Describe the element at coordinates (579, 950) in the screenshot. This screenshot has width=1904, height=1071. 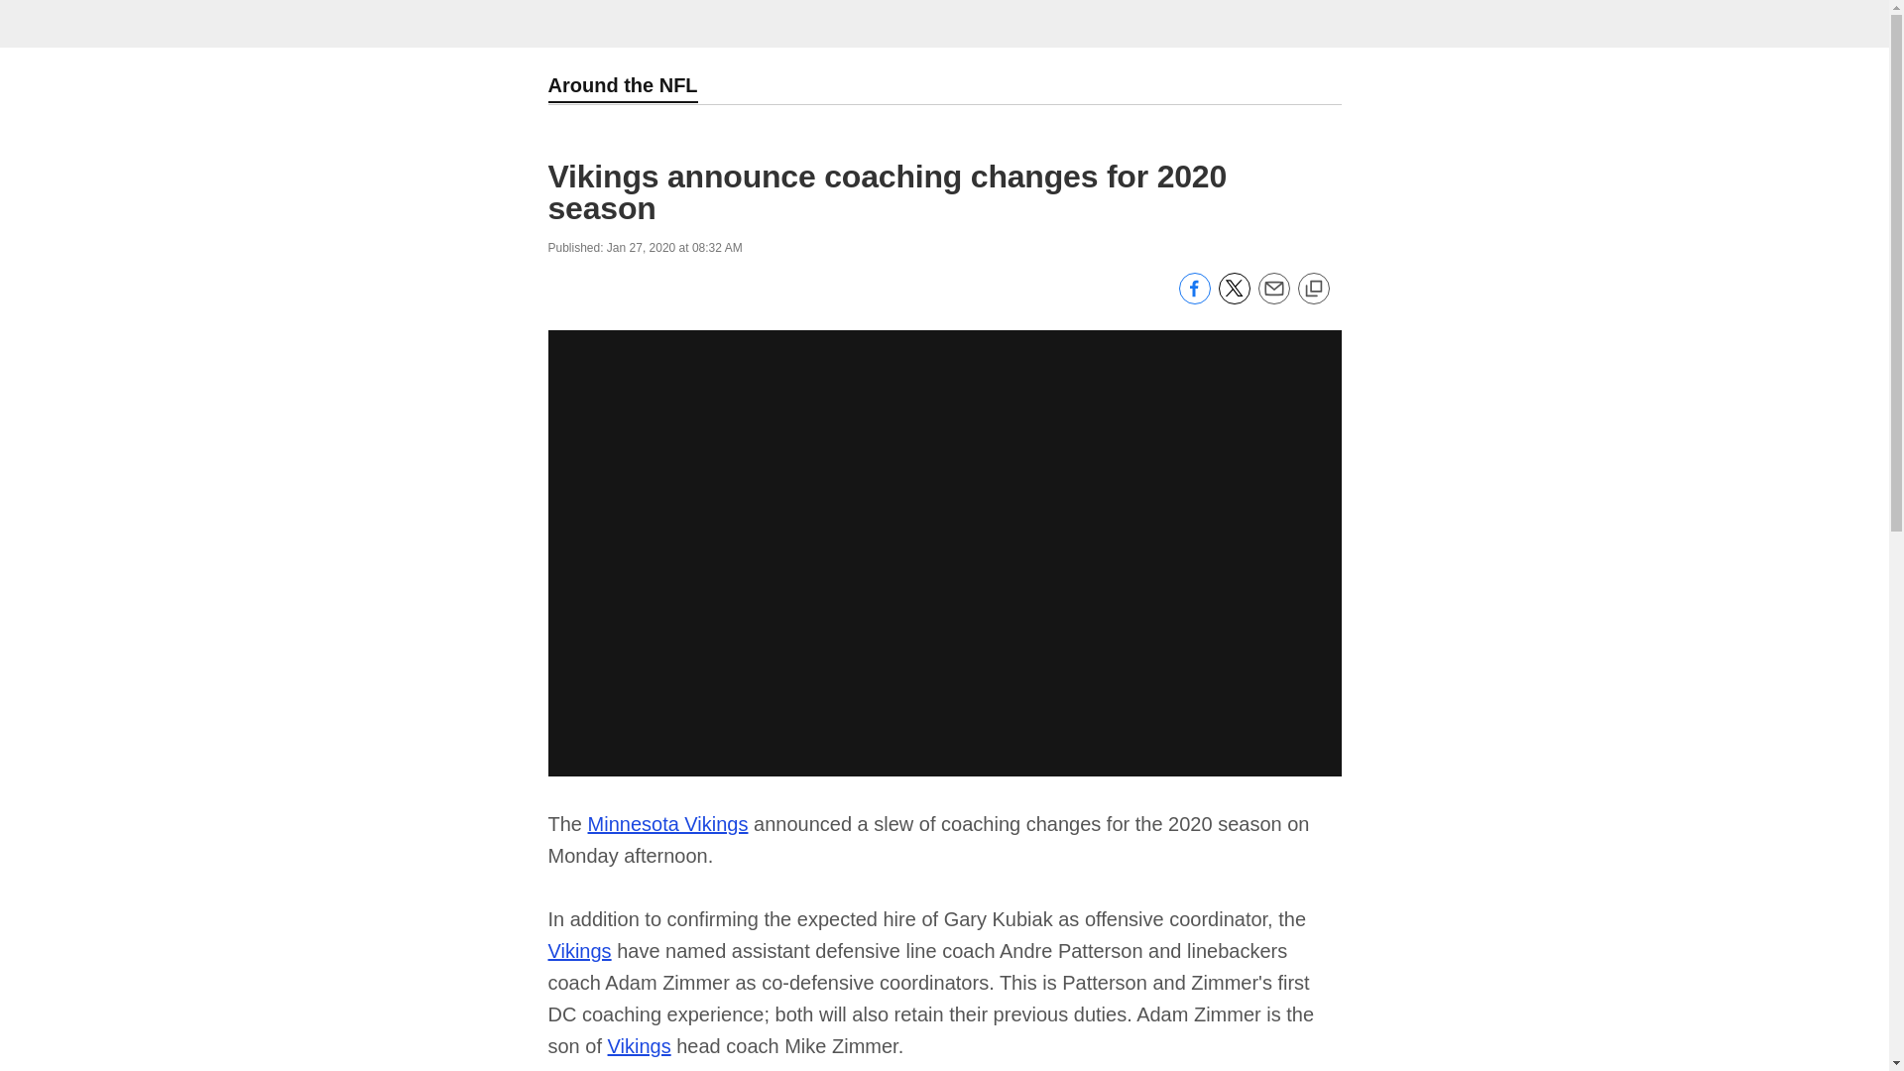
I see `Vikings` at that location.